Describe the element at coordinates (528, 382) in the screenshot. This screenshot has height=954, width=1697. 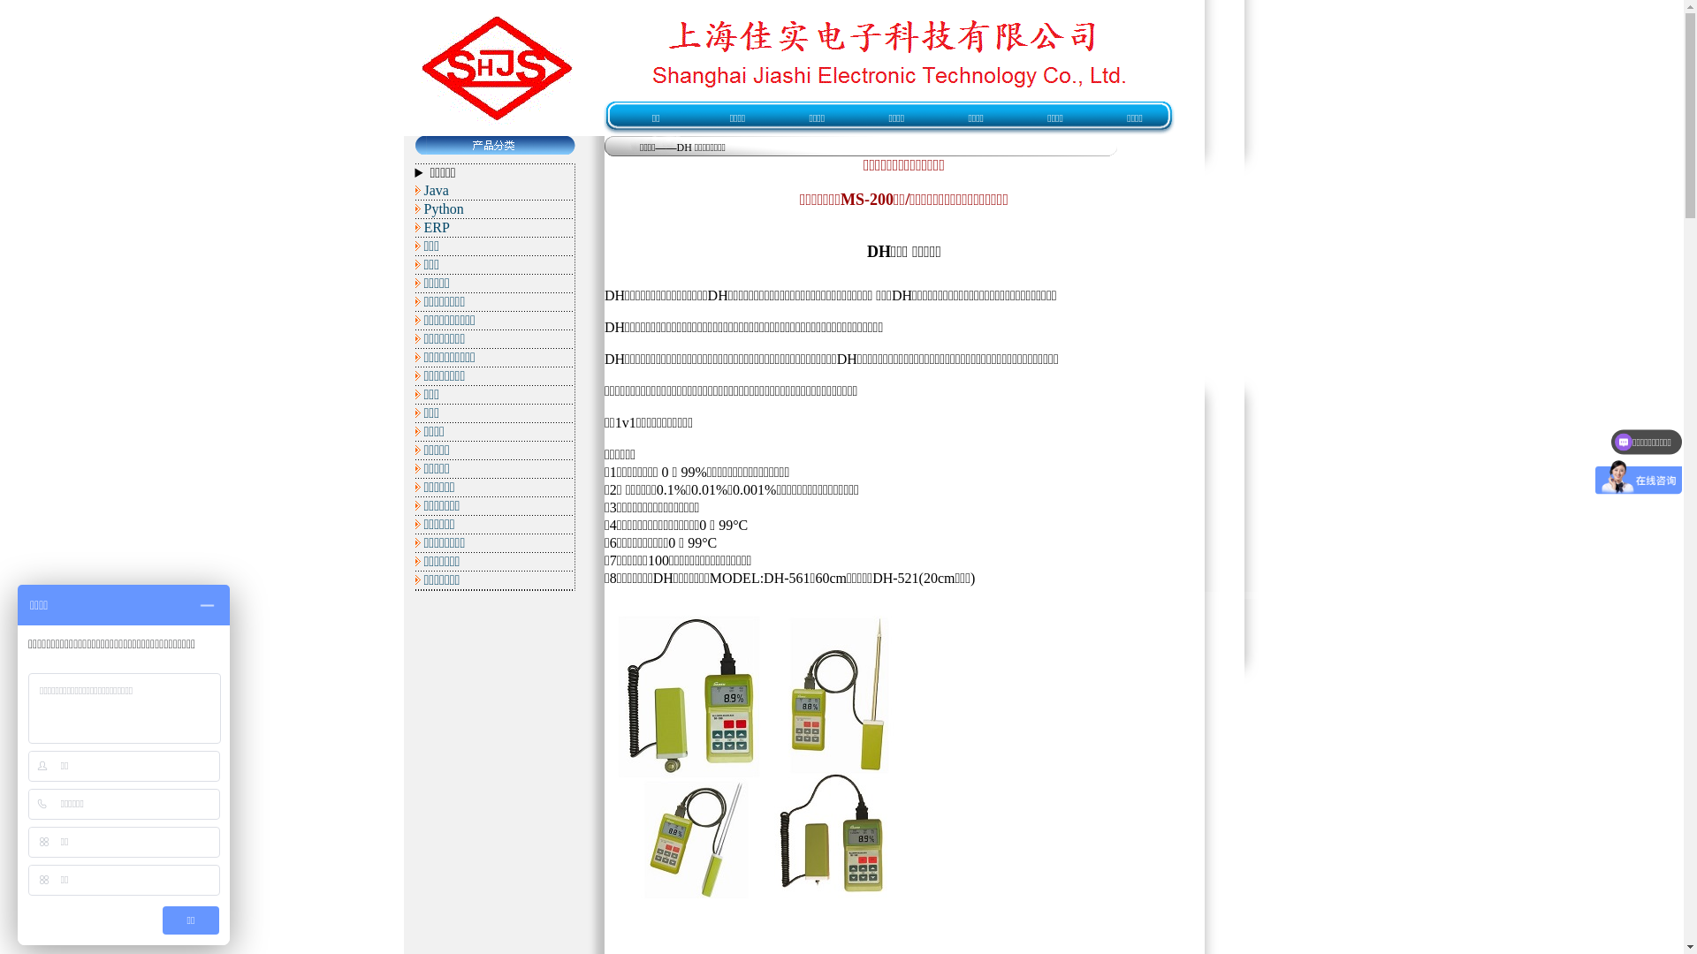
I see `0` at that location.